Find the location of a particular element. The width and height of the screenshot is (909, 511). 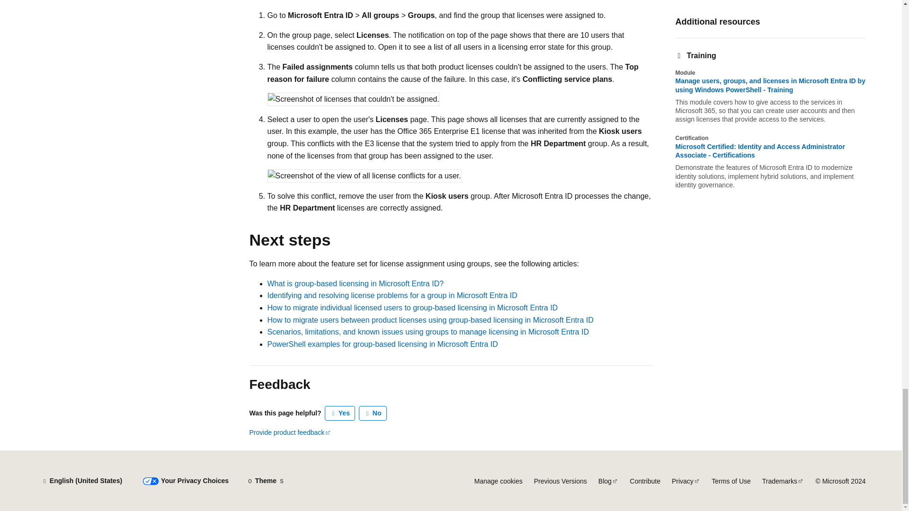

What is group-based licensing in Microsoft Entra ID? is located at coordinates (355, 283).